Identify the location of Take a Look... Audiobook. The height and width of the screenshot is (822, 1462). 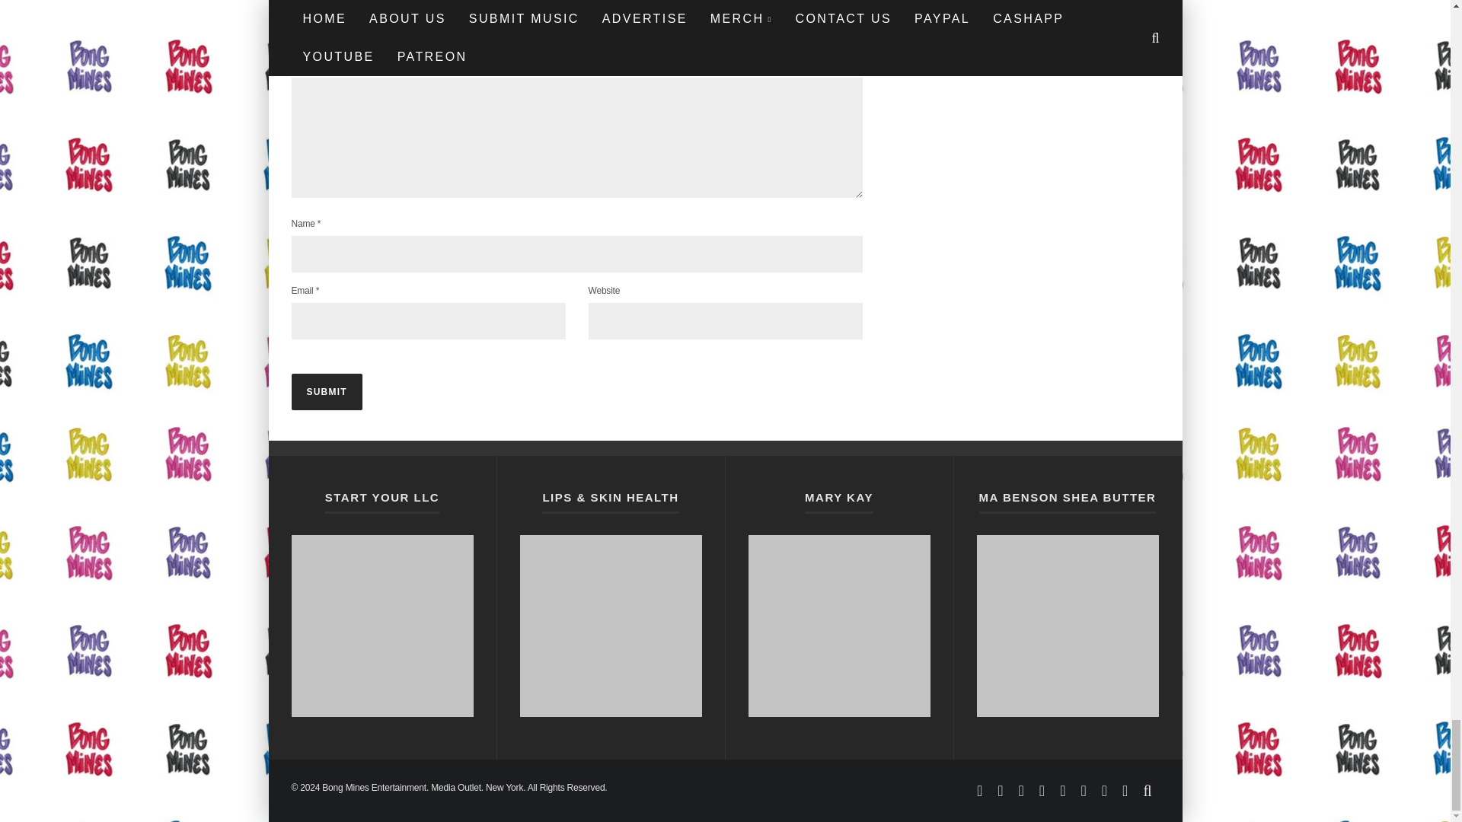
(838, 626).